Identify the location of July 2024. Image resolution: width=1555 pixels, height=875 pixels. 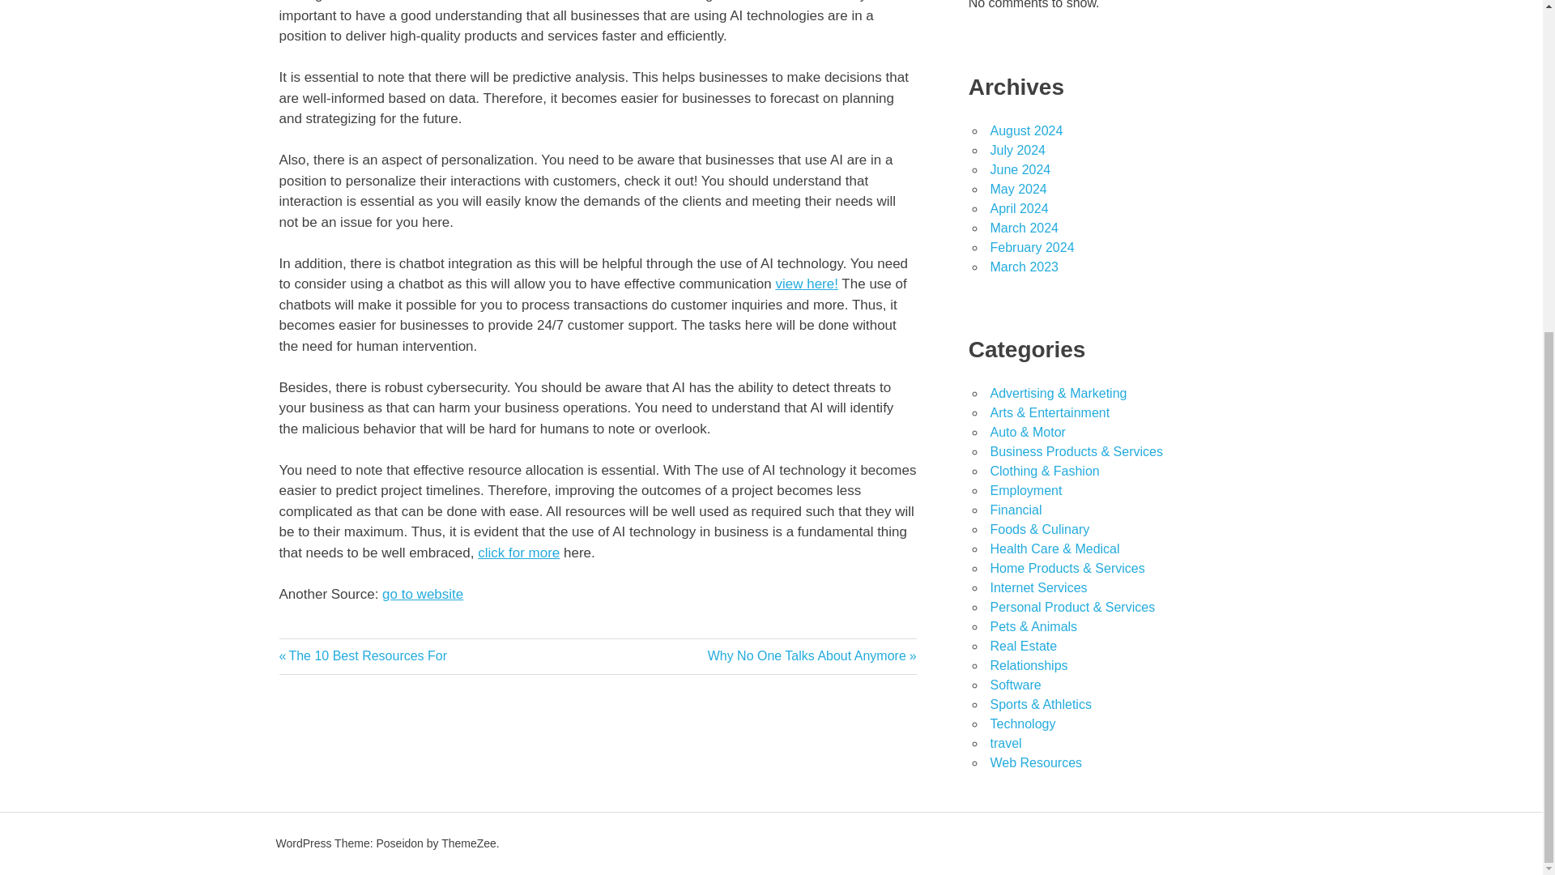
(1017, 188).